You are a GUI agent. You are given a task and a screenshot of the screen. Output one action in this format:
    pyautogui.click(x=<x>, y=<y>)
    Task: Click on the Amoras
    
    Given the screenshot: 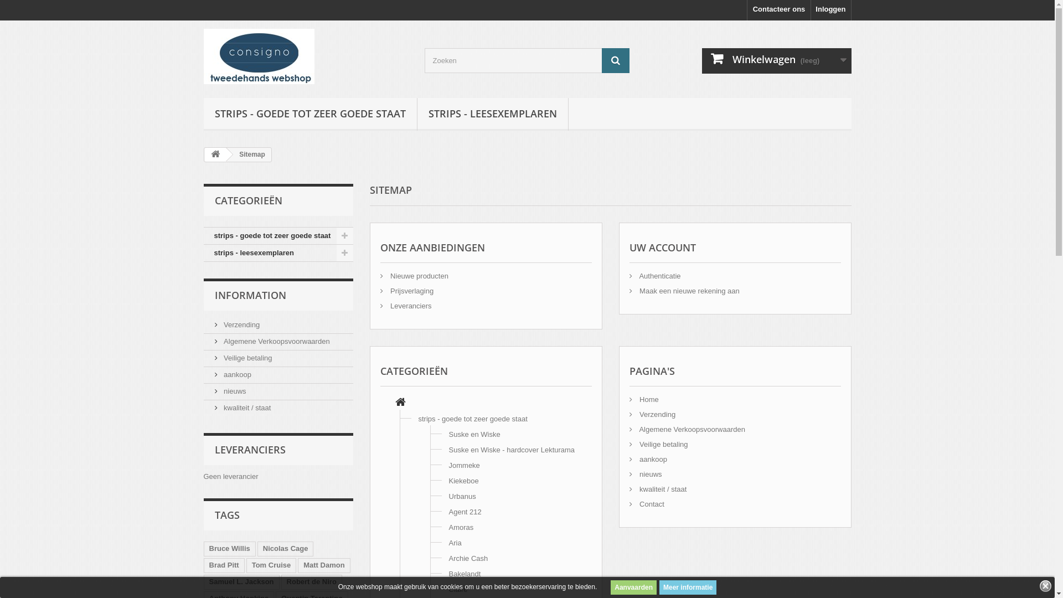 What is the action you would take?
    pyautogui.click(x=461, y=527)
    